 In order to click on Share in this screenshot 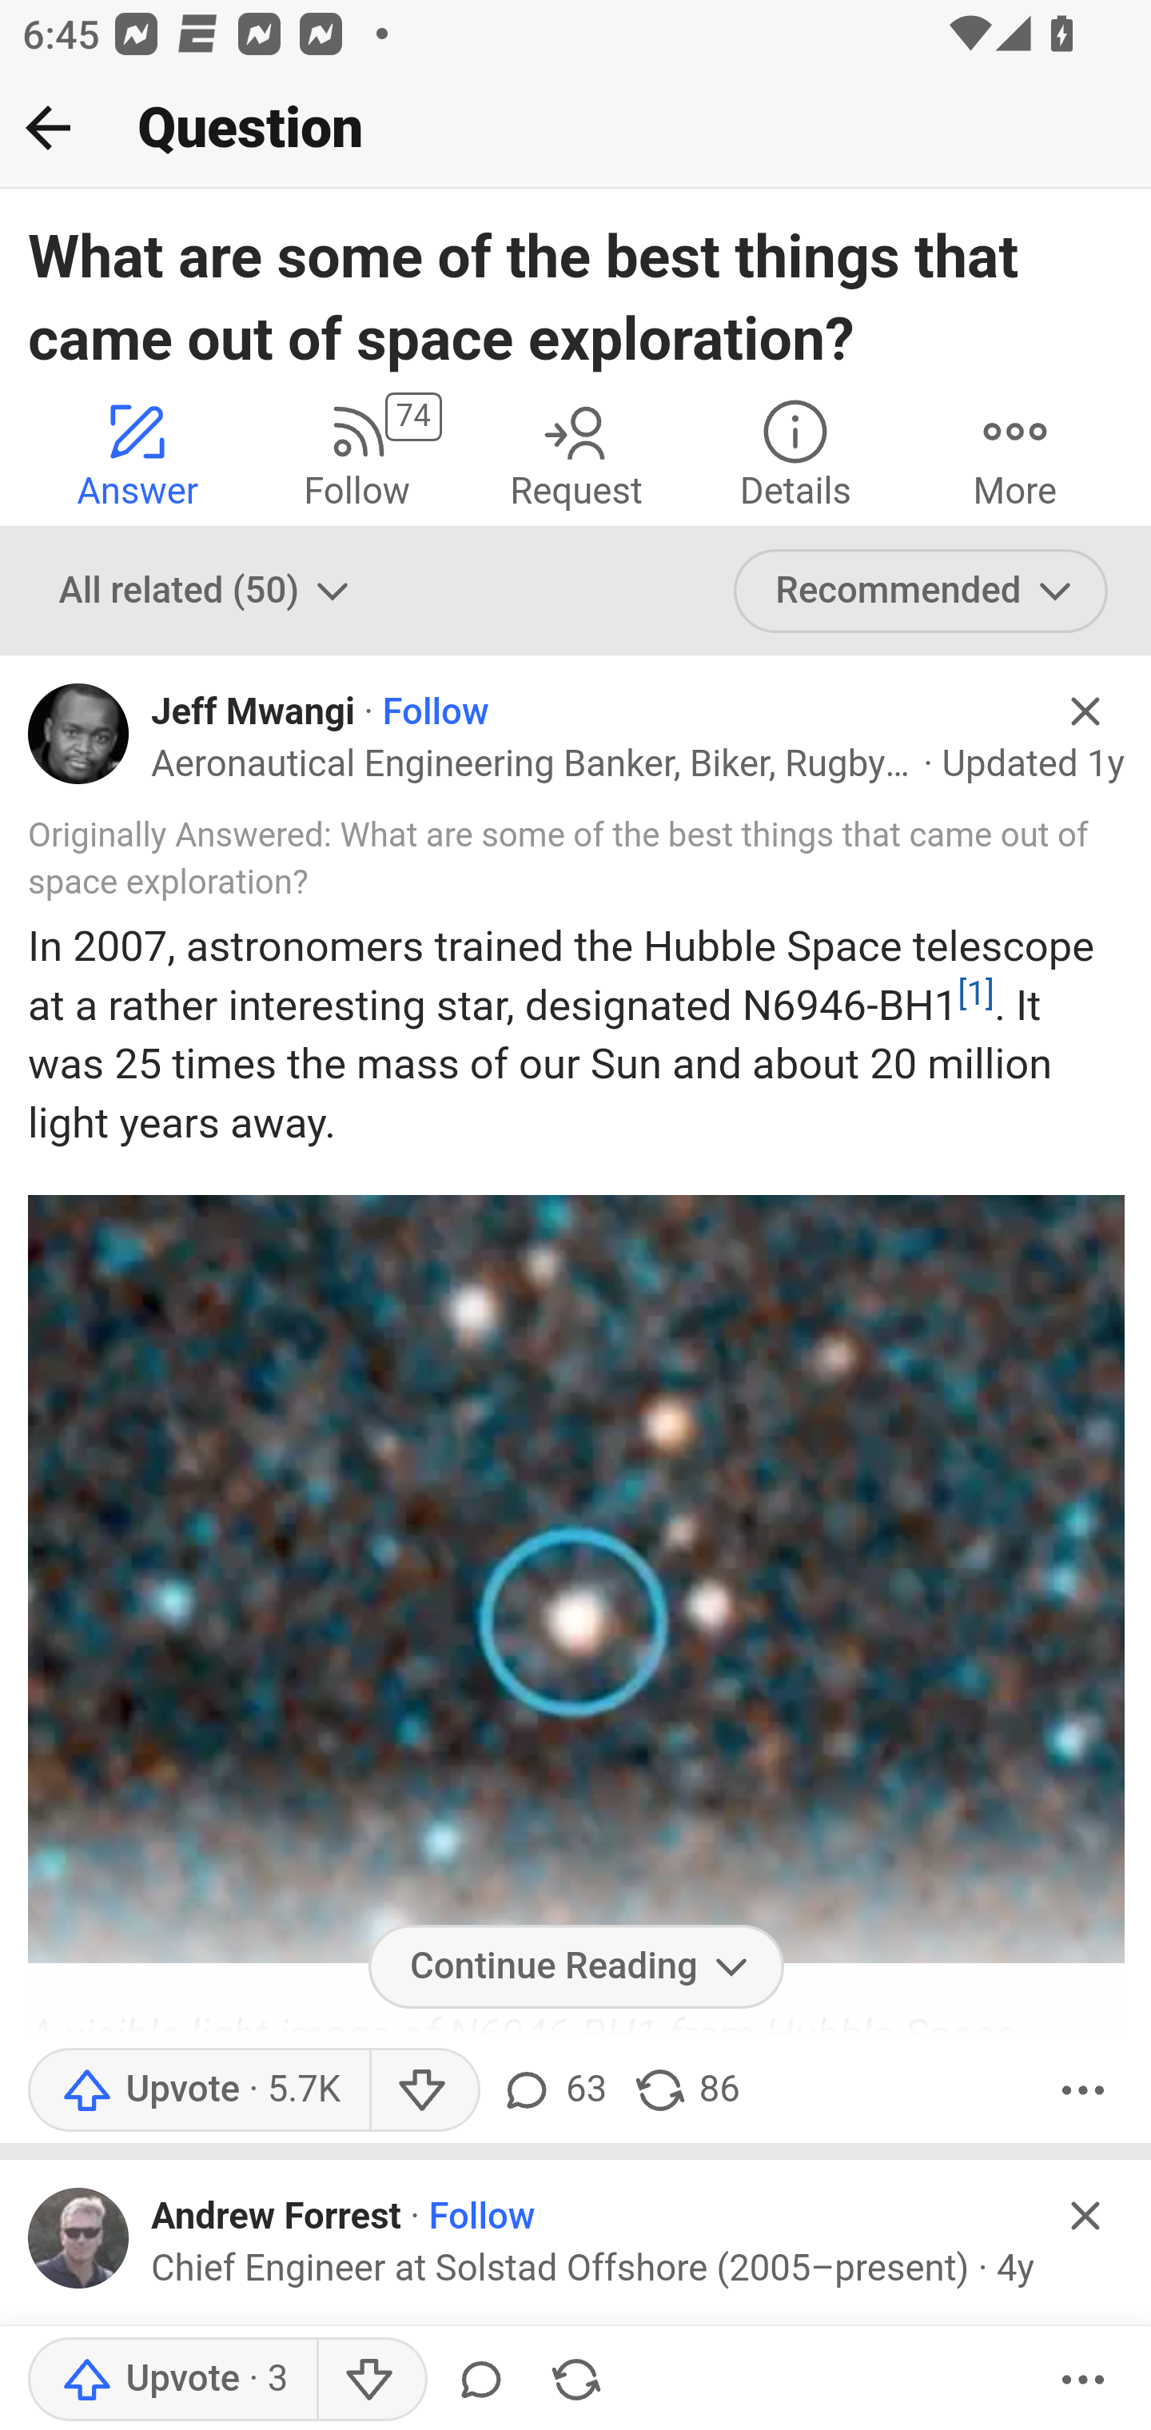, I will do `click(576, 2380)`.